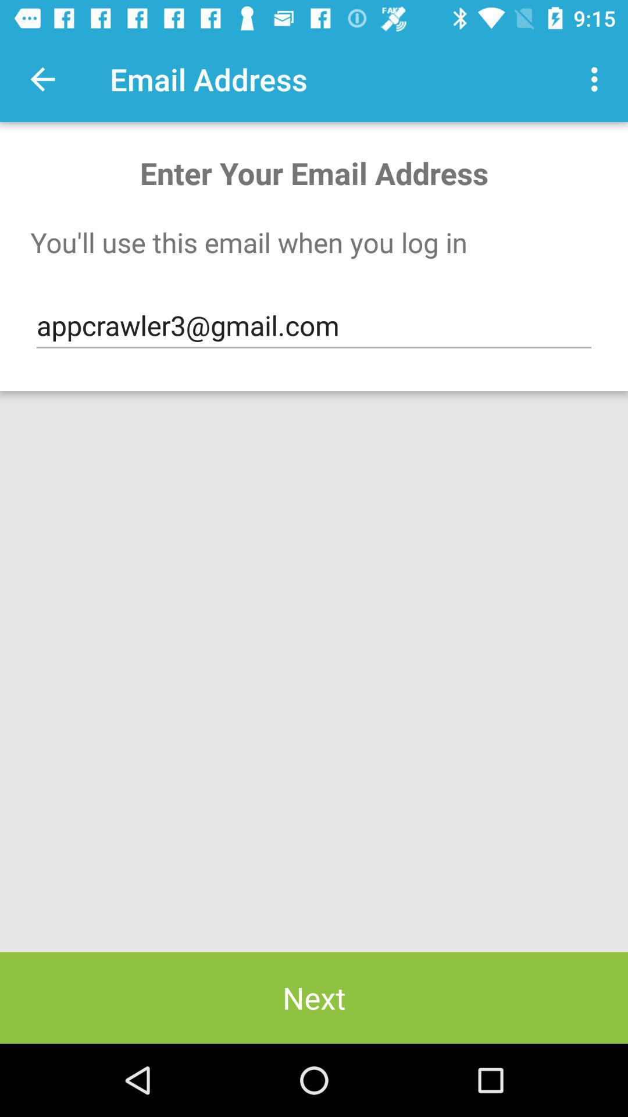 This screenshot has width=628, height=1117. What do you see at coordinates (314, 997) in the screenshot?
I see `tap item below the appcrawler3@gmail.com item` at bounding box center [314, 997].